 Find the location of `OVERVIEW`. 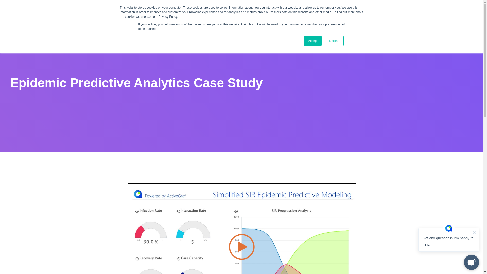

OVERVIEW is located at coordinates (227, 12).